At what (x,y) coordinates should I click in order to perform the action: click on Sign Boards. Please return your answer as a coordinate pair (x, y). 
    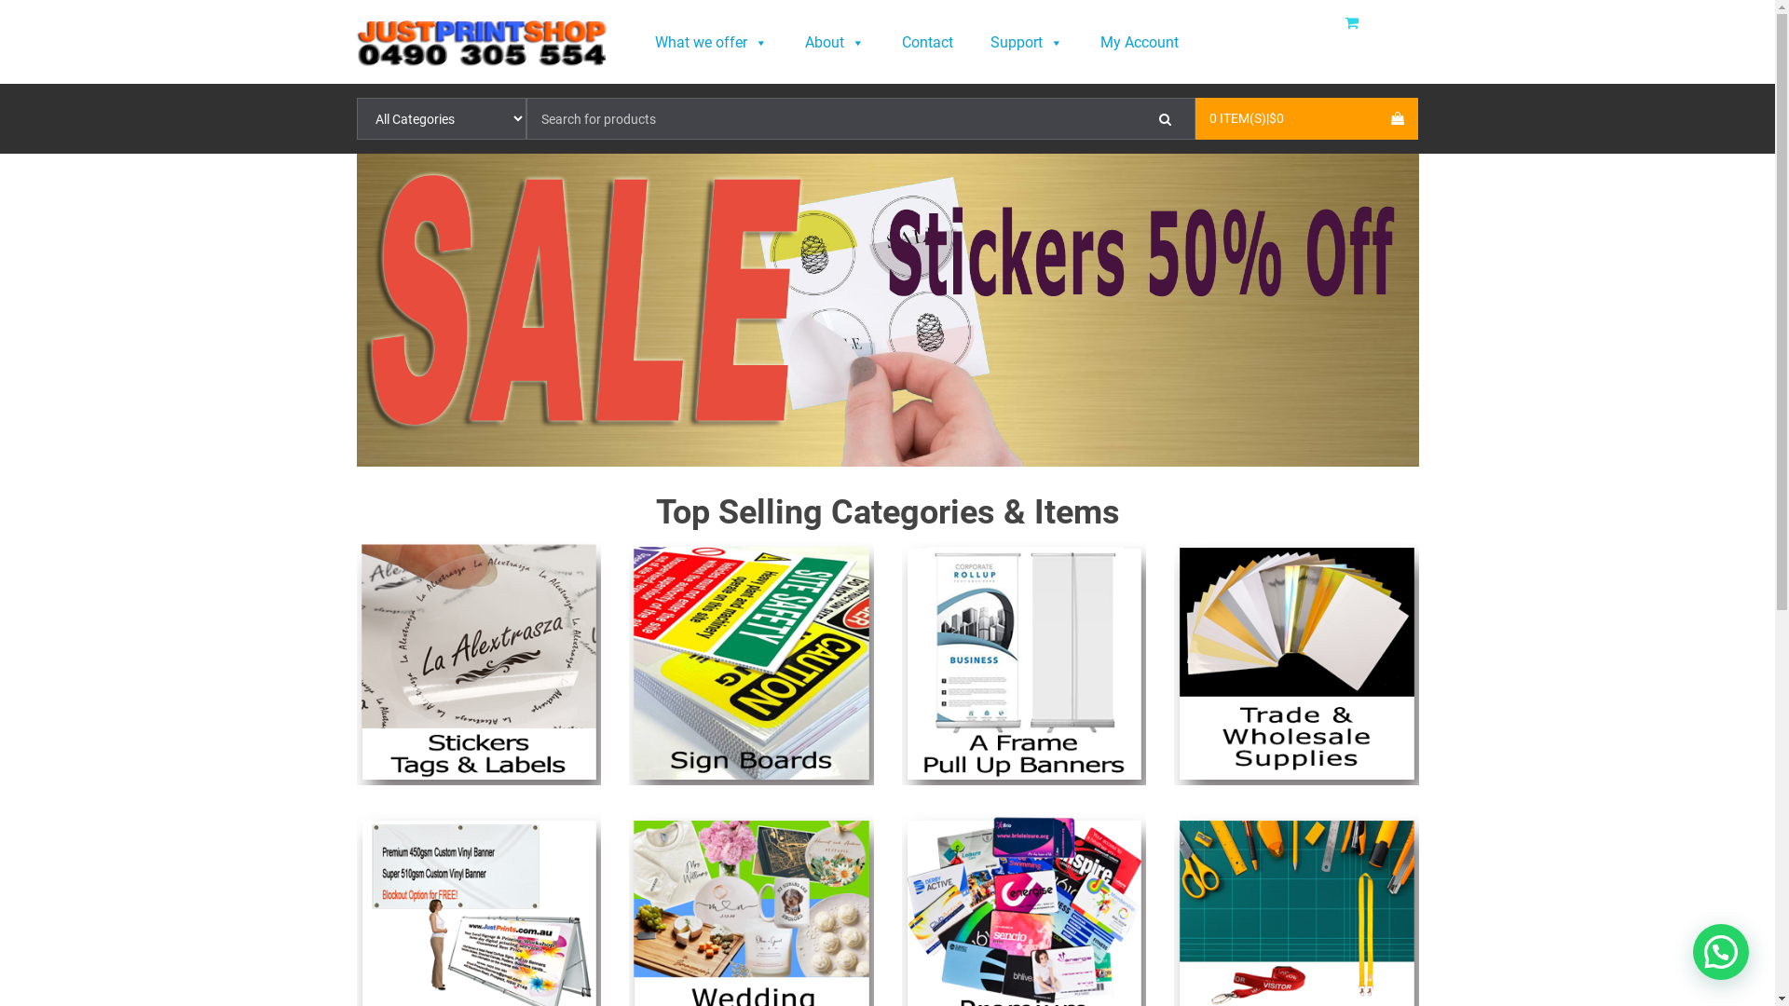
    Looking at the image, I should click on (751, 663).